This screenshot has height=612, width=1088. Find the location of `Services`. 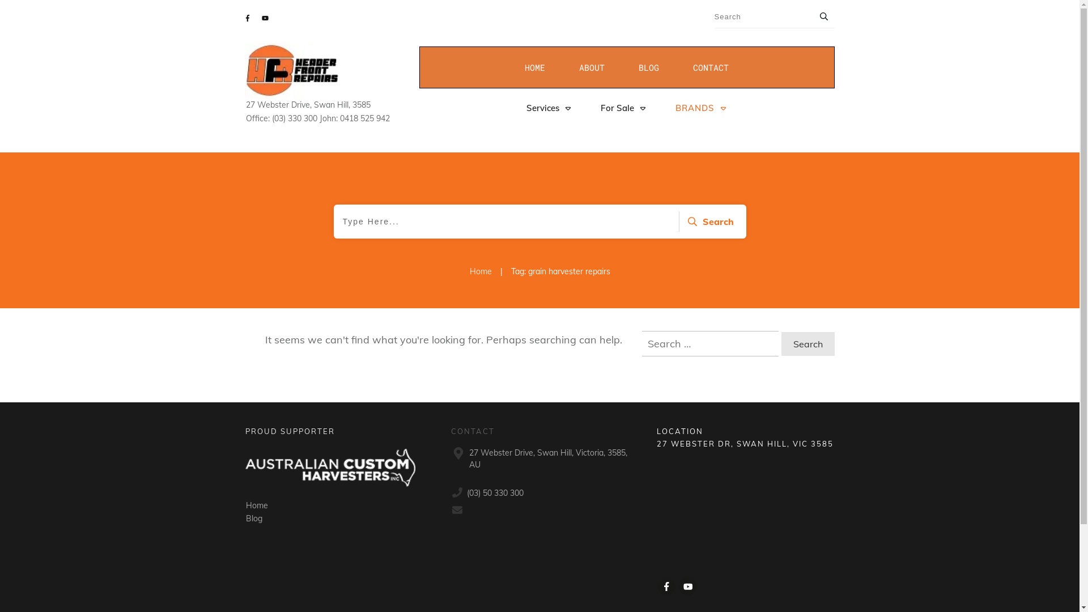

Services is located at coordinates (549, 108).